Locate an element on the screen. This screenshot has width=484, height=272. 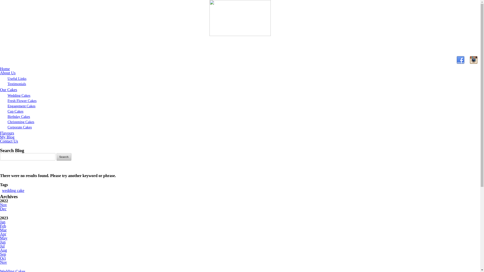
Oct is located at coordinates (3, 258).